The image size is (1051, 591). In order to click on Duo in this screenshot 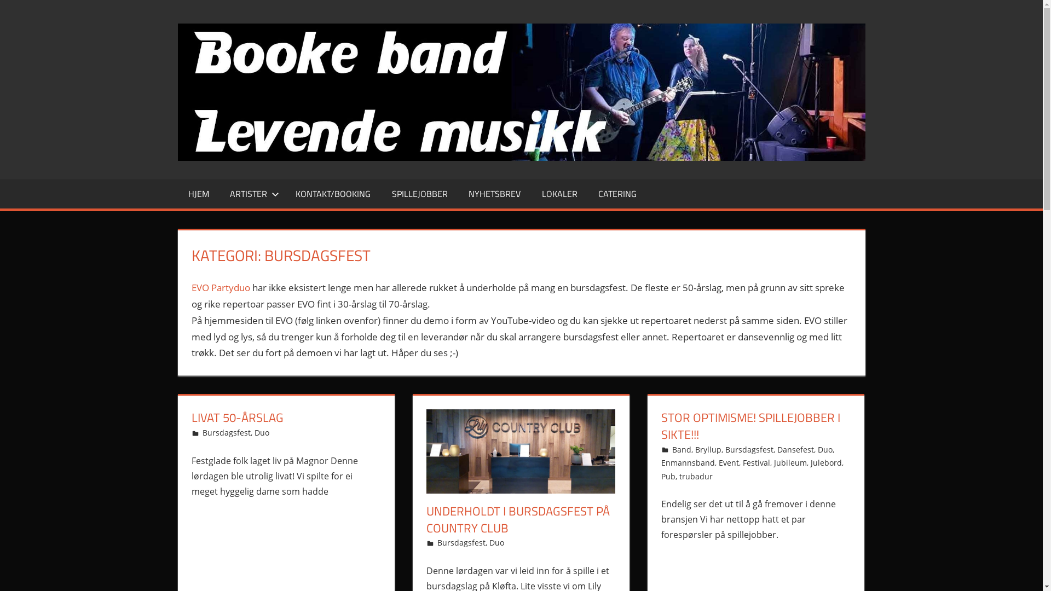, I will do `click(497, 543)`.